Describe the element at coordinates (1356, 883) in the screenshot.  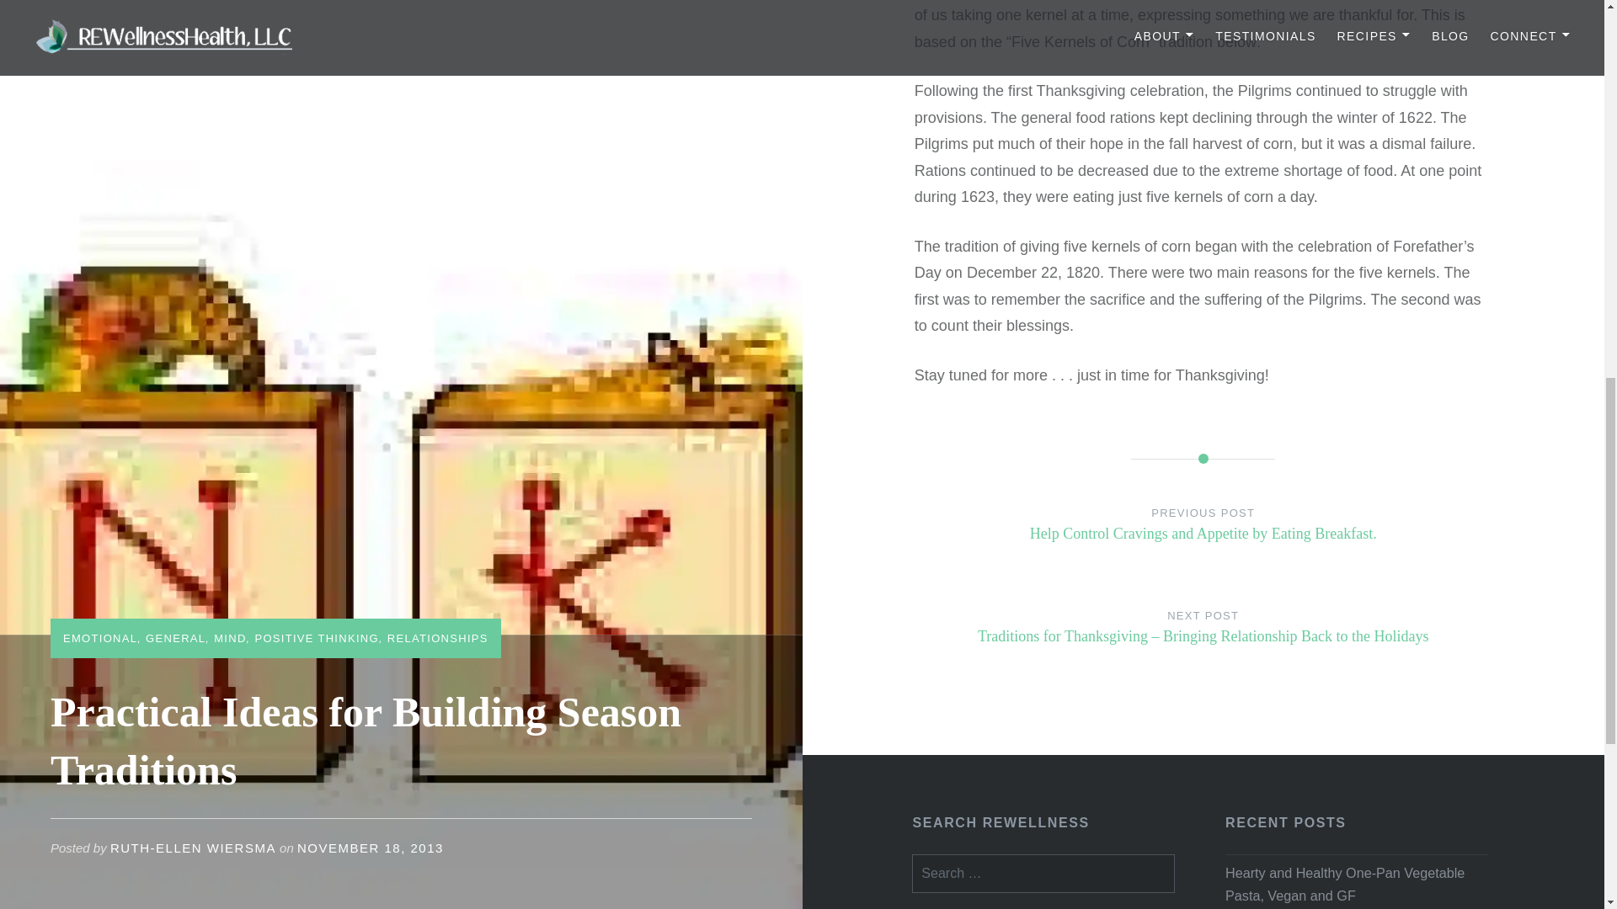
I see `Hearty and Healthy One-Pan Vegetable Pasta, Vegan and GF` at that location.